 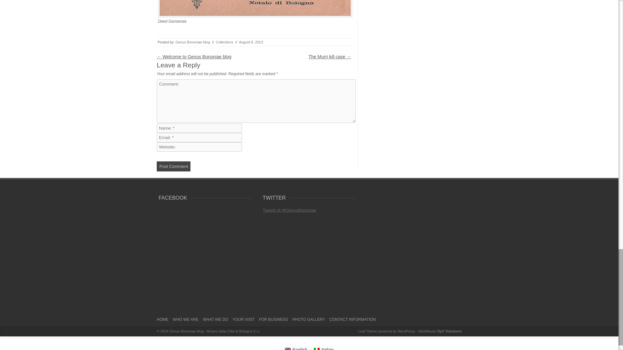 What do you see at coordinates (352, 321) in the screenshot?
I see `CONTACT INFORMATION` at bounding box center [352, 321].